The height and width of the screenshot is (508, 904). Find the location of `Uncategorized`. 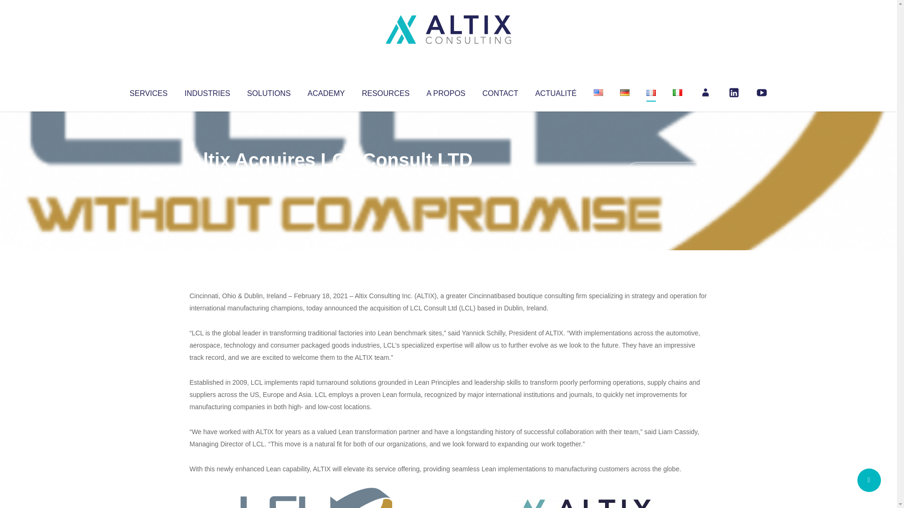

Uncategorized is located at coordinates (329, 179).